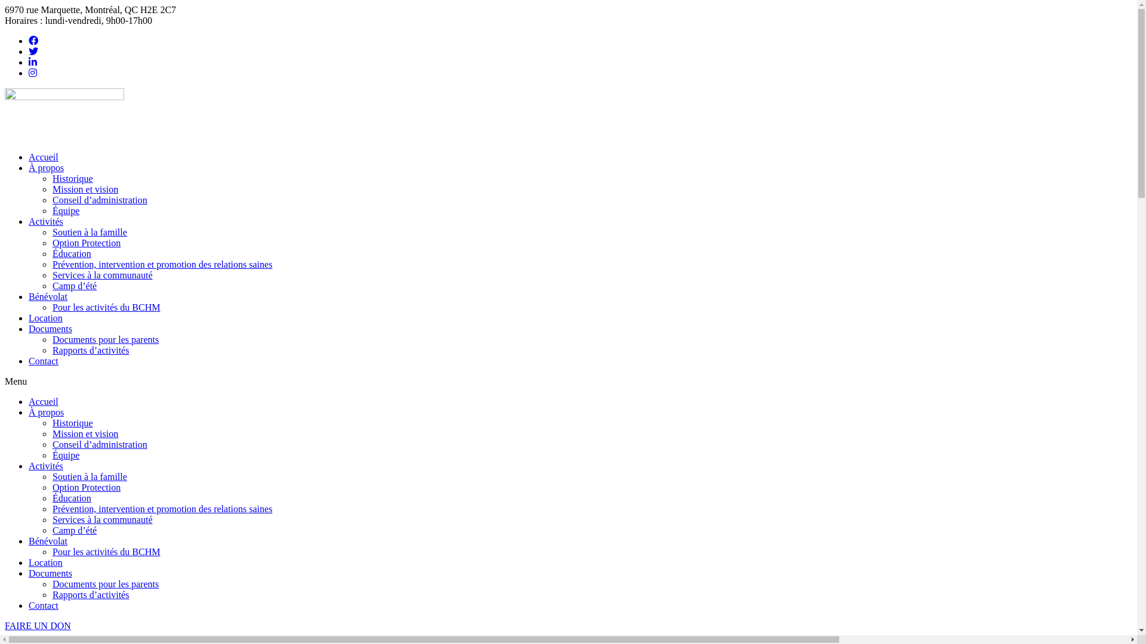 The width and height of the screenshot is (1146, 644). What do you see at coordinates (45, 563) in the screenshot?
I see `Location` at bounding box center [45, 563].